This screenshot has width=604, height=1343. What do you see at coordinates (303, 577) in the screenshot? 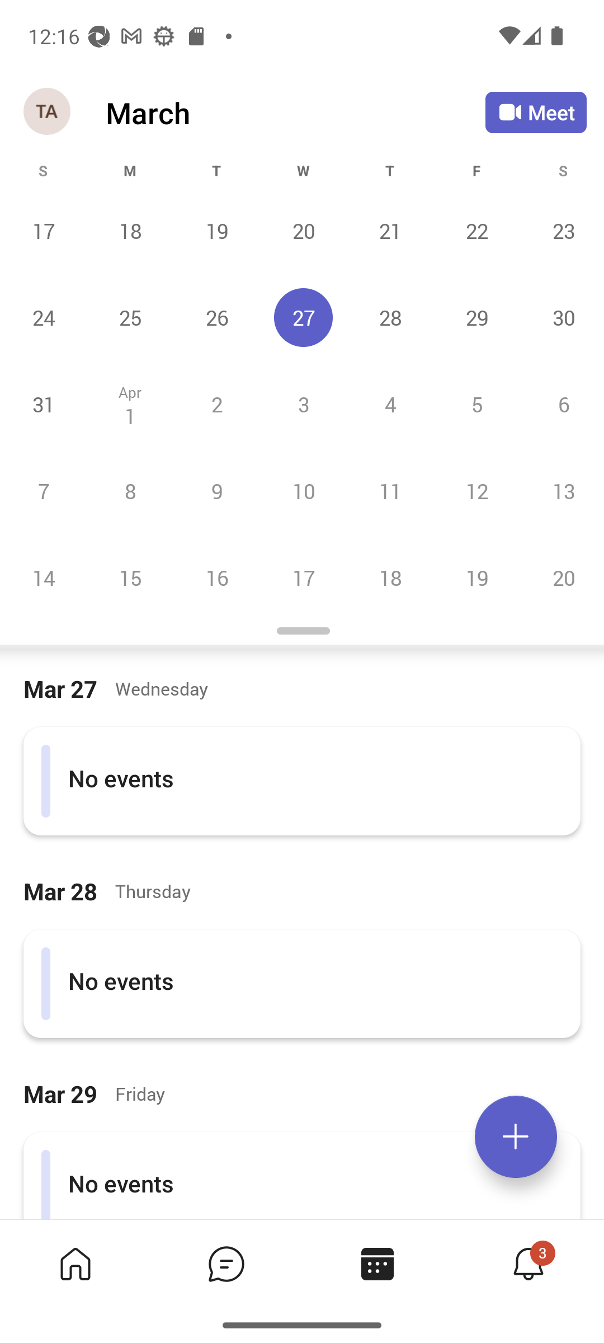
I see `Wednesday, April 17 17` at bounding box center [303, 577].